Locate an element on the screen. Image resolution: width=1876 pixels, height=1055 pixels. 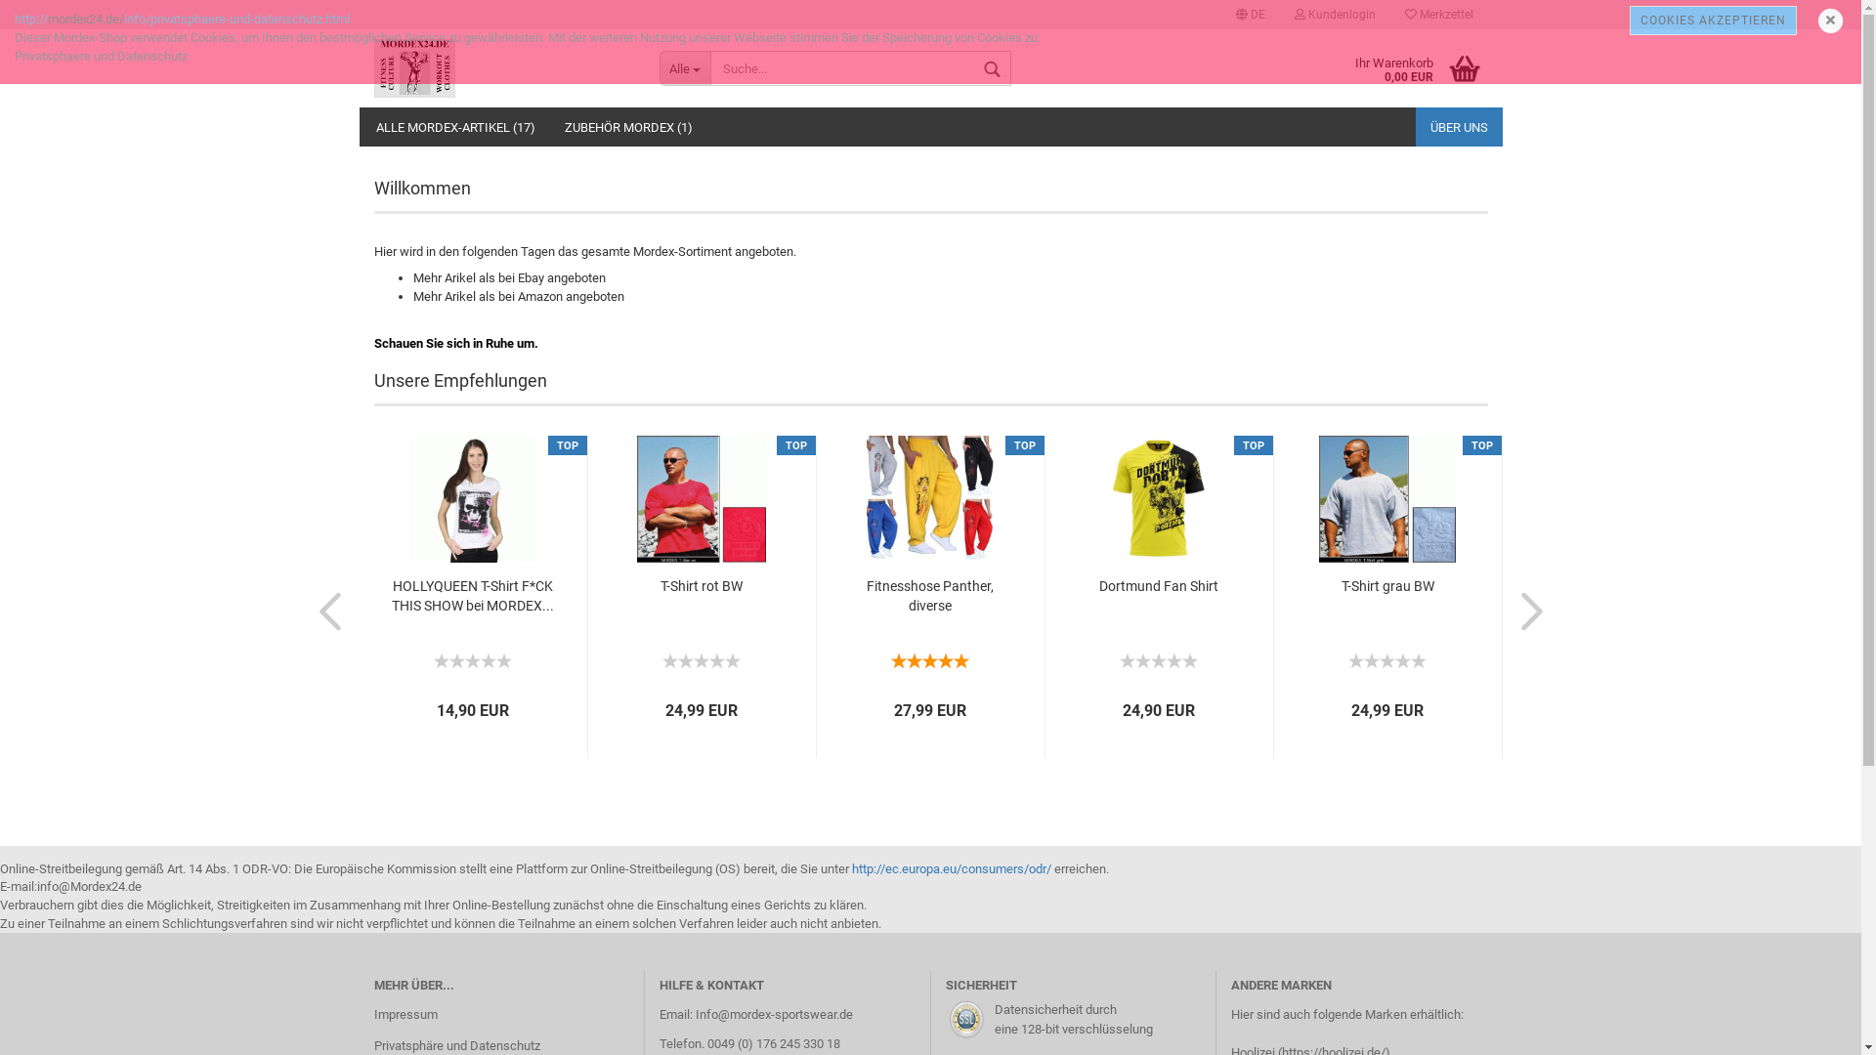
Ihr Warenkorb
0,00 EUR is located at coordinates (1407, 68).